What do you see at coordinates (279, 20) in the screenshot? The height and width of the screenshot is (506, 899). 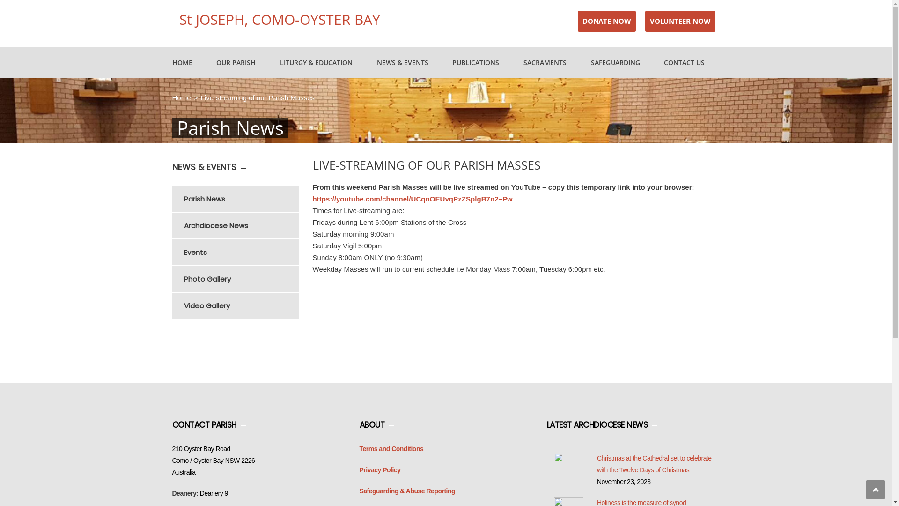 I see `St JOSEPH, COMO-OYSTER BAY` at bounding box center [279, 20].